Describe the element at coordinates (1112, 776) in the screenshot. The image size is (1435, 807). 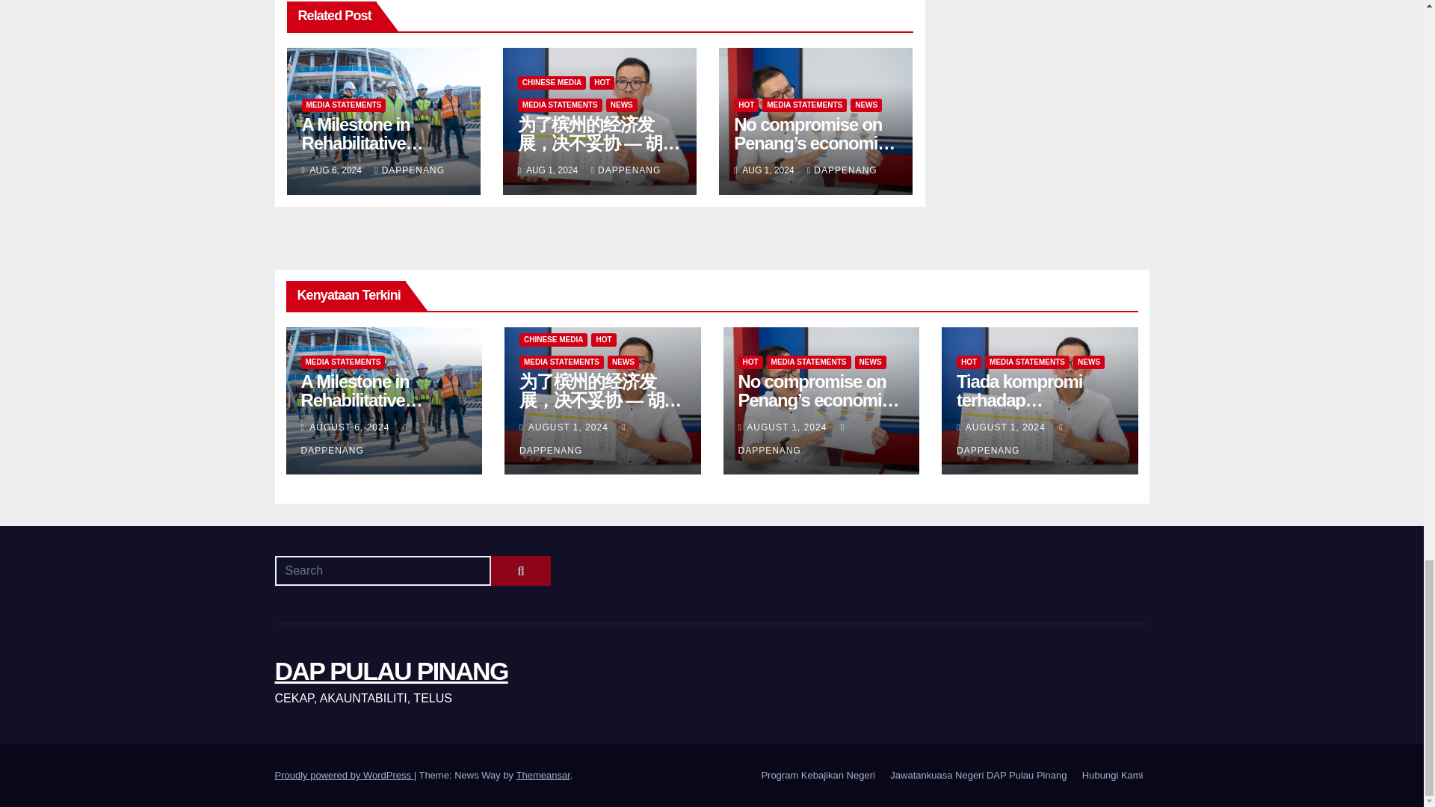
I see `Hubungi Kami` at that location.